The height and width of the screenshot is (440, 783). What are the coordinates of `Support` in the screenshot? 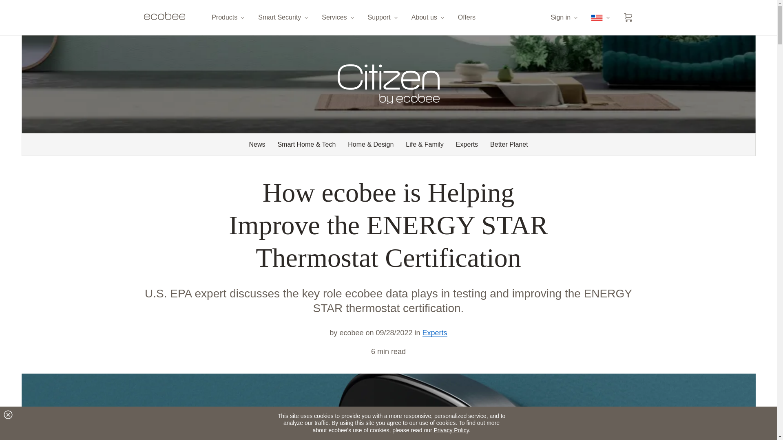 It's located at (383, 18).